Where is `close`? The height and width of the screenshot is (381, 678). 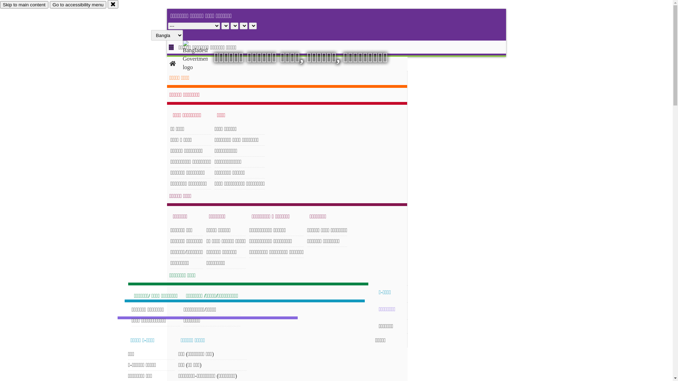
close is located at coordinates (113, 4).